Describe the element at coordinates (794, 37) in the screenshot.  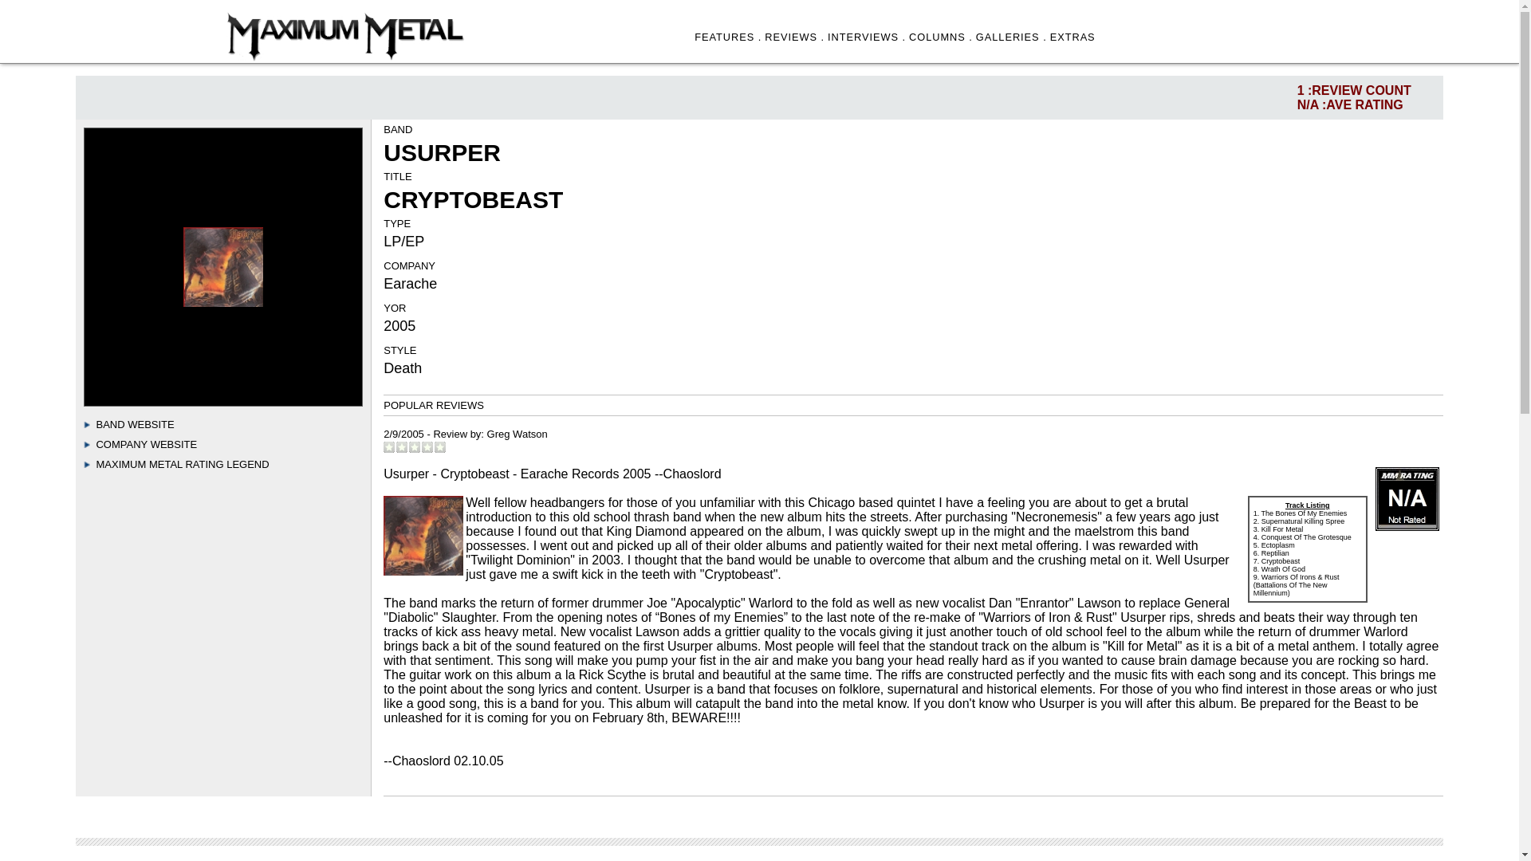
I see `REVIEWS .` at that location.